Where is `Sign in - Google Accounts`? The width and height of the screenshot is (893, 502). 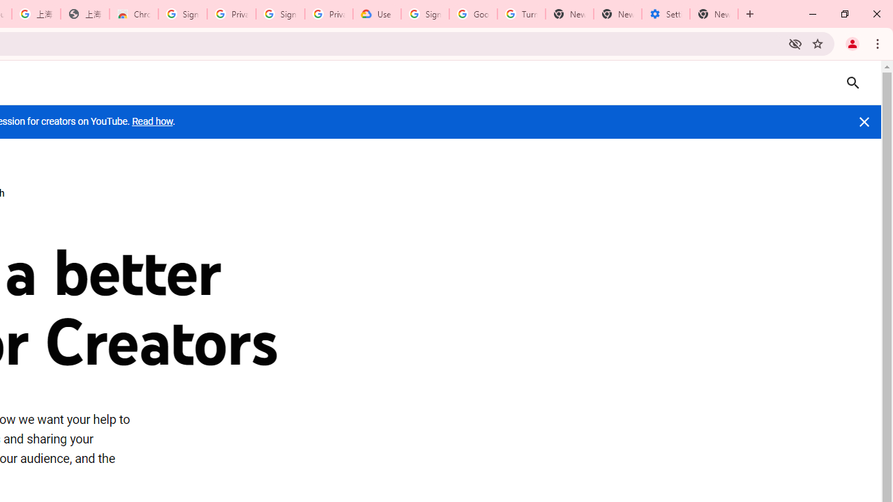 Sign in - Google Accounts is located at coordinates (280, 14).